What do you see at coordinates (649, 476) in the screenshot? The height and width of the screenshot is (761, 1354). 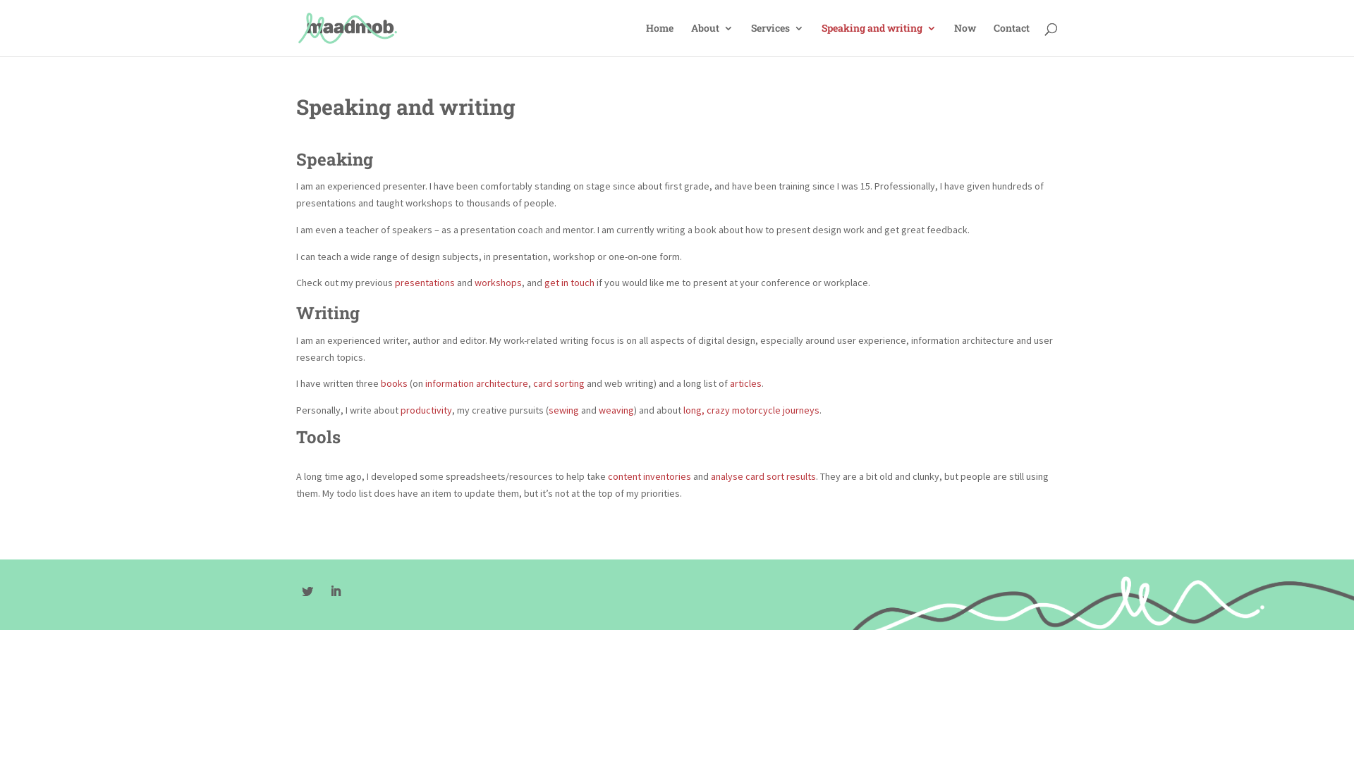 I see `content inventories` at bounding box center [649, 476].